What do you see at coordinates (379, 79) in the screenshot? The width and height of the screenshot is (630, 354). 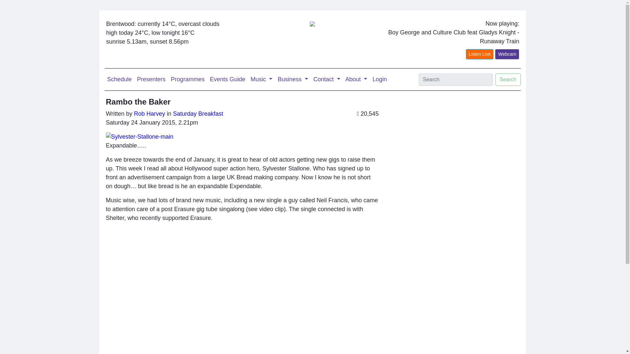 I see `Login` at bounding box center [379, 79].